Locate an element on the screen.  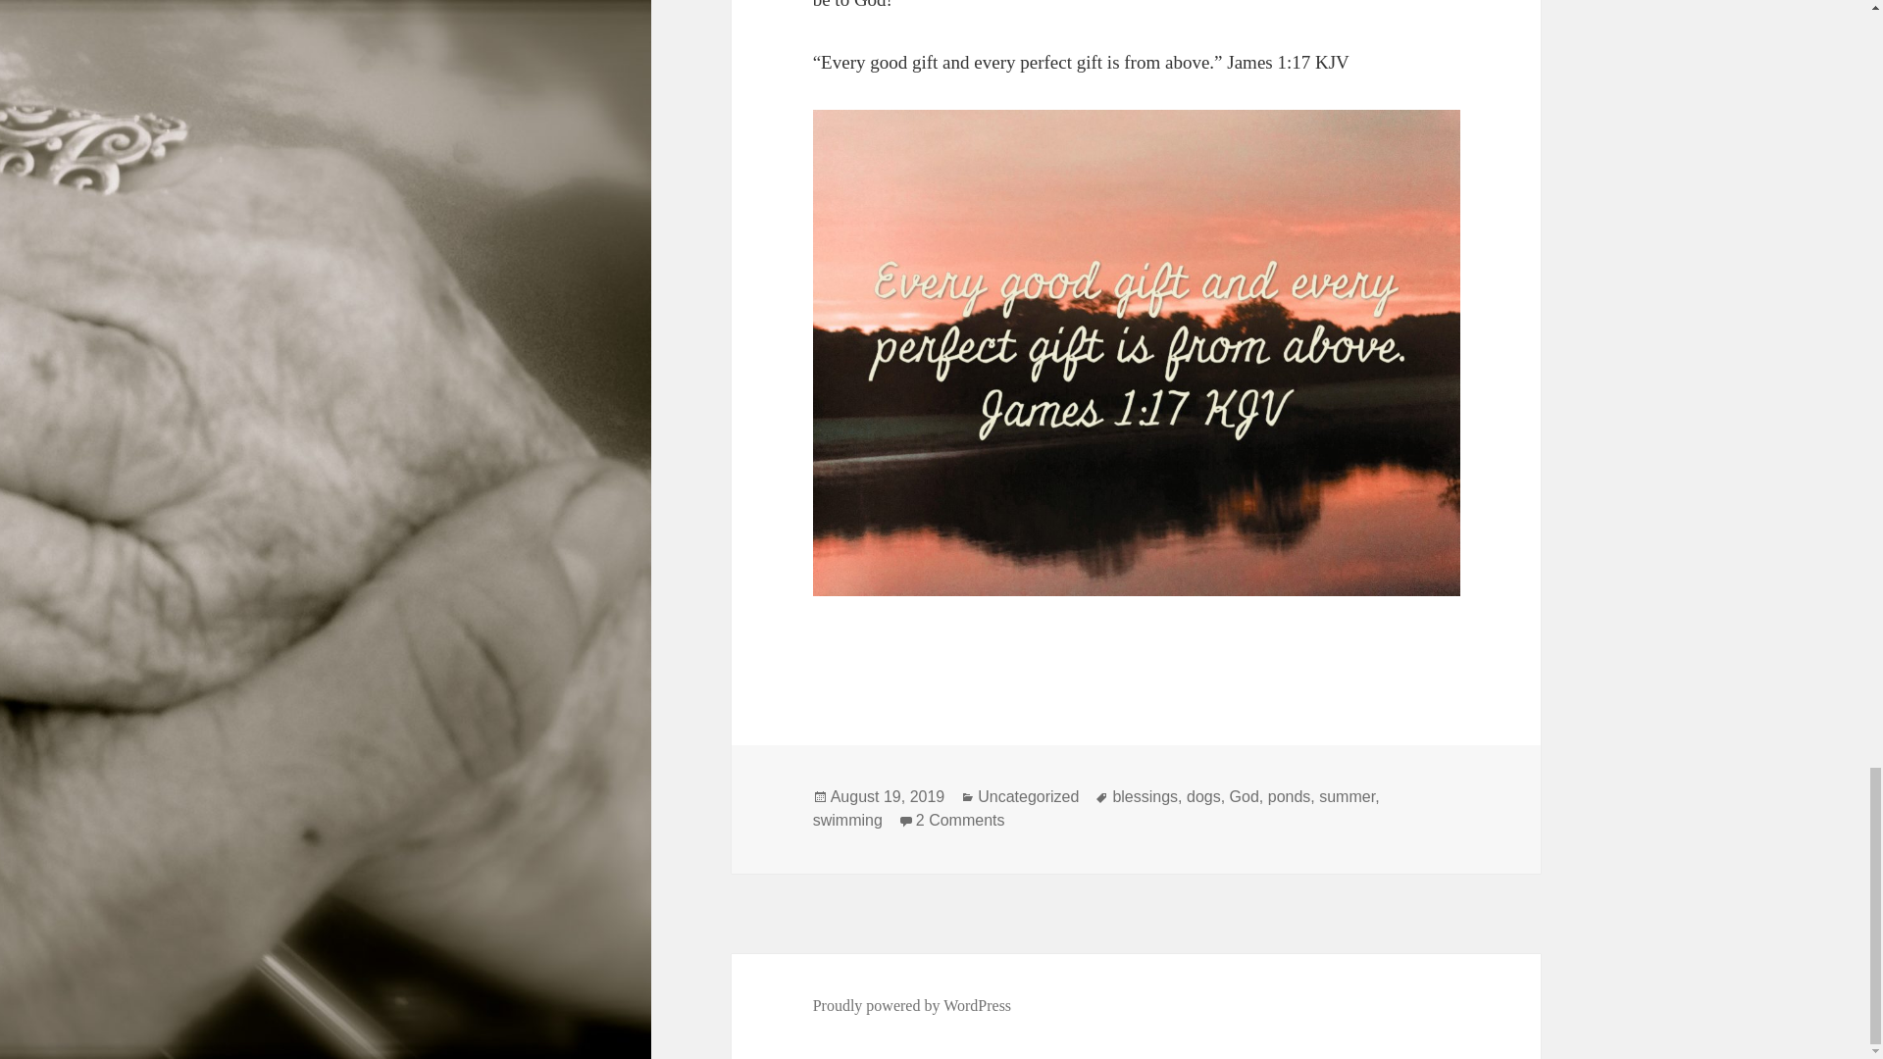
God is located at coordinates (1244, 796).